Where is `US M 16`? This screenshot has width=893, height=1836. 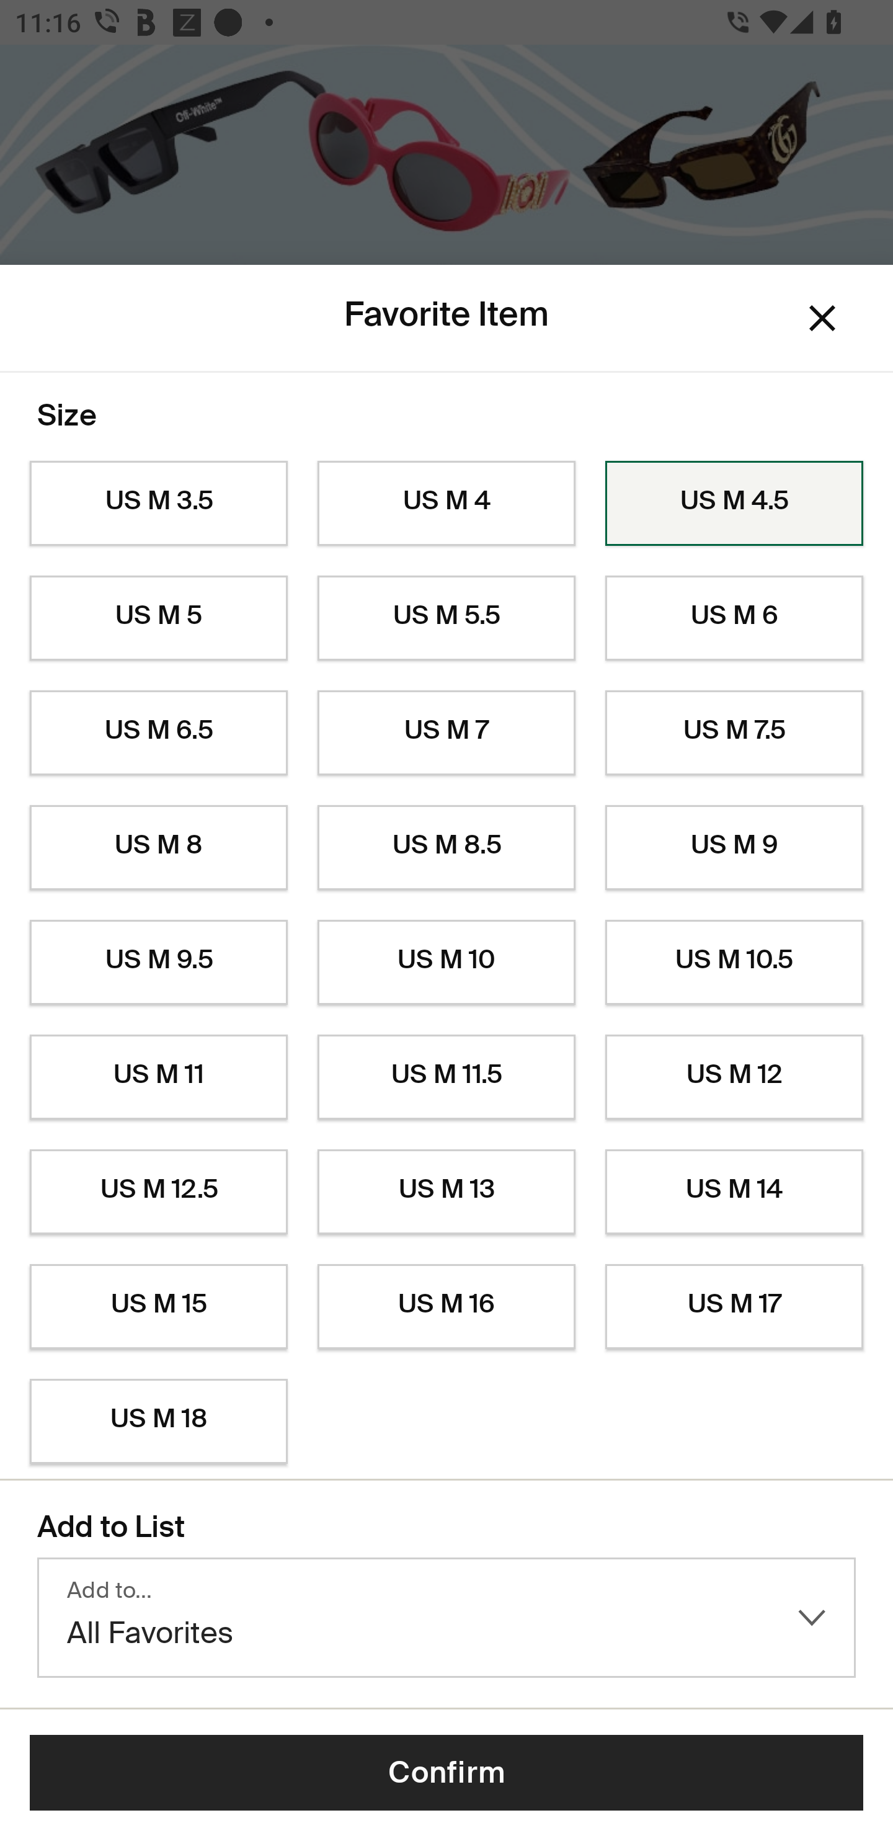 US M 16 is located at coordinates (446, 1307).